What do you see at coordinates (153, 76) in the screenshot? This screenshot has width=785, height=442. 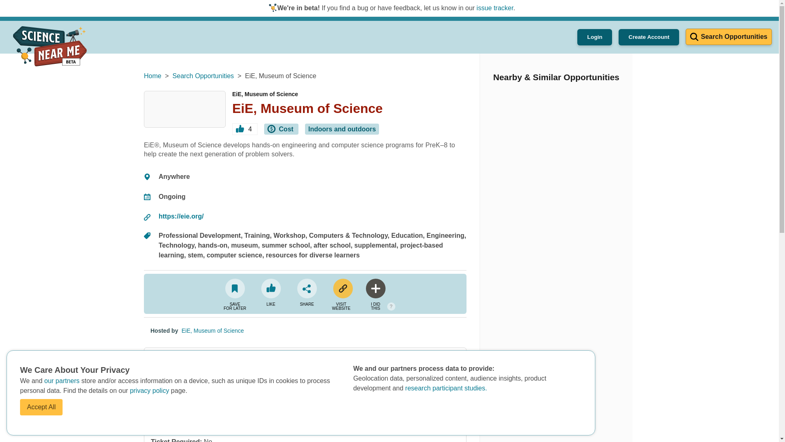 I see `Home` at bounding box center [153, 76].